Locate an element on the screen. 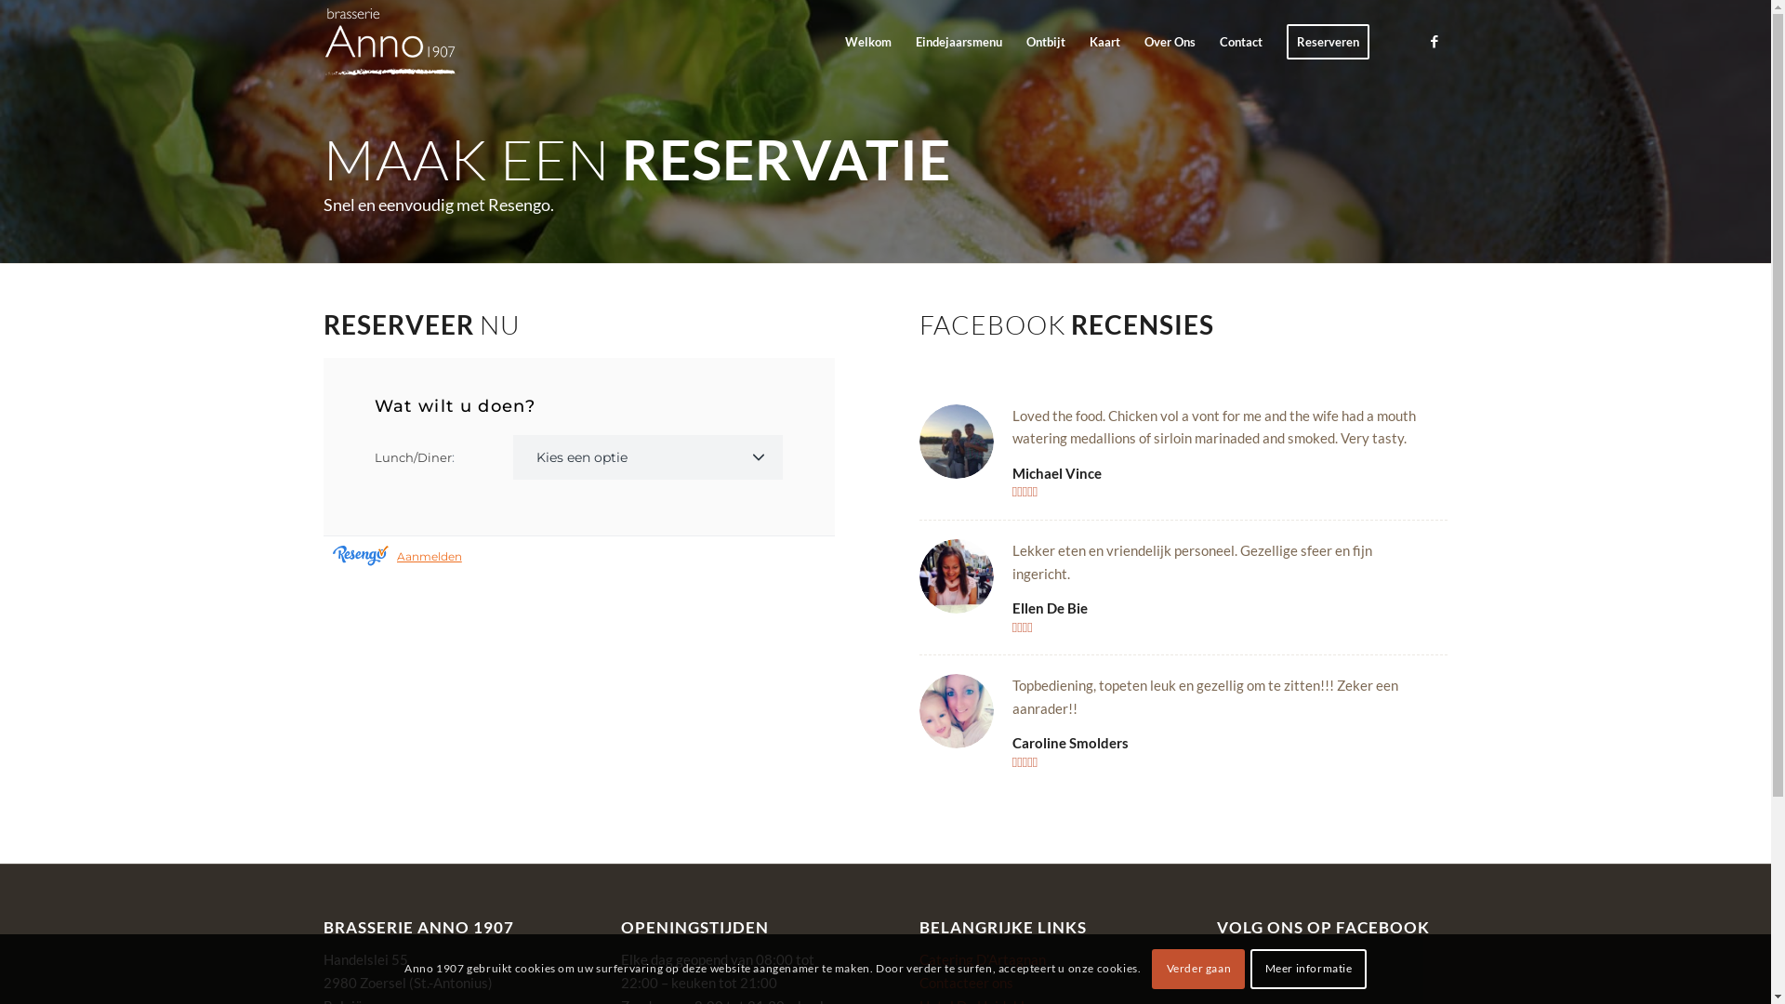 The image size is (1785, 1004). Kaart is located at coordinates (1104, 42).